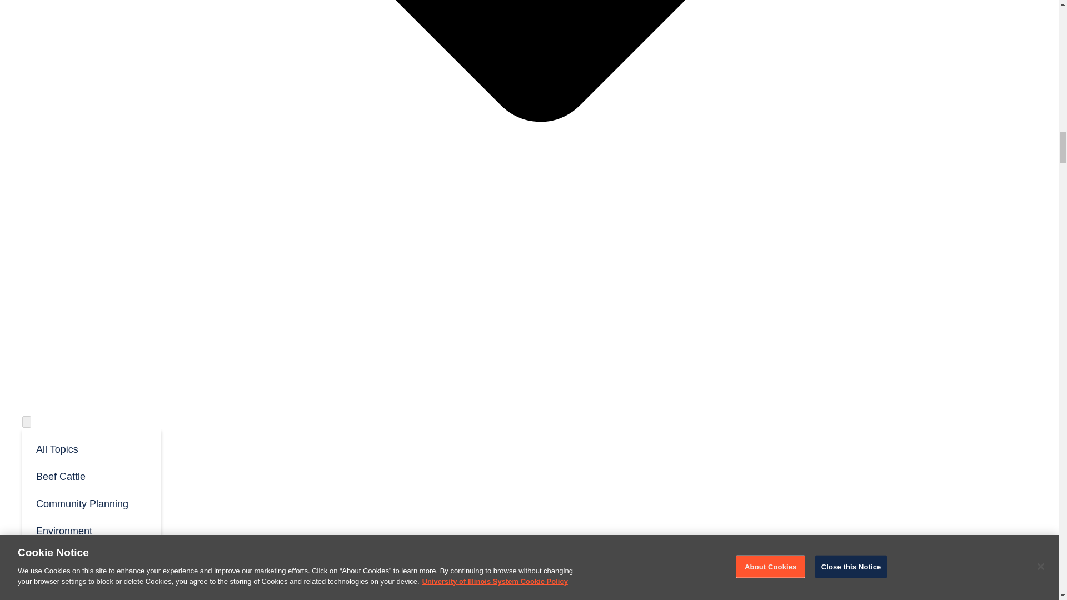 This screenshot has height=600, width=1067. I want to click on Insects, so click(91, 599).